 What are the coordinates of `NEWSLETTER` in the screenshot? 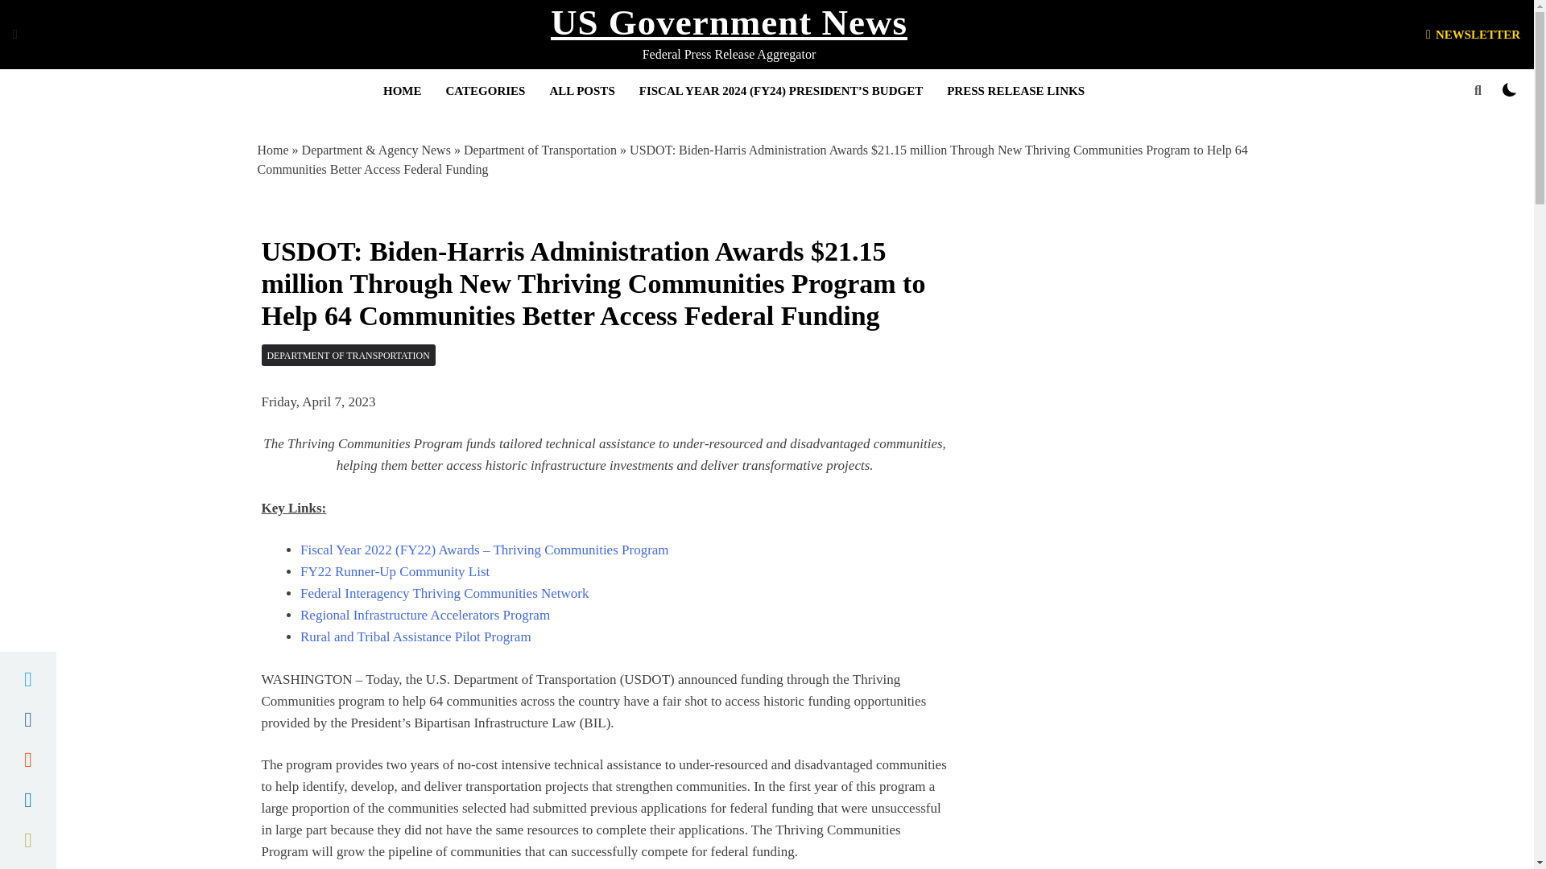 It's located at (1472, 34).